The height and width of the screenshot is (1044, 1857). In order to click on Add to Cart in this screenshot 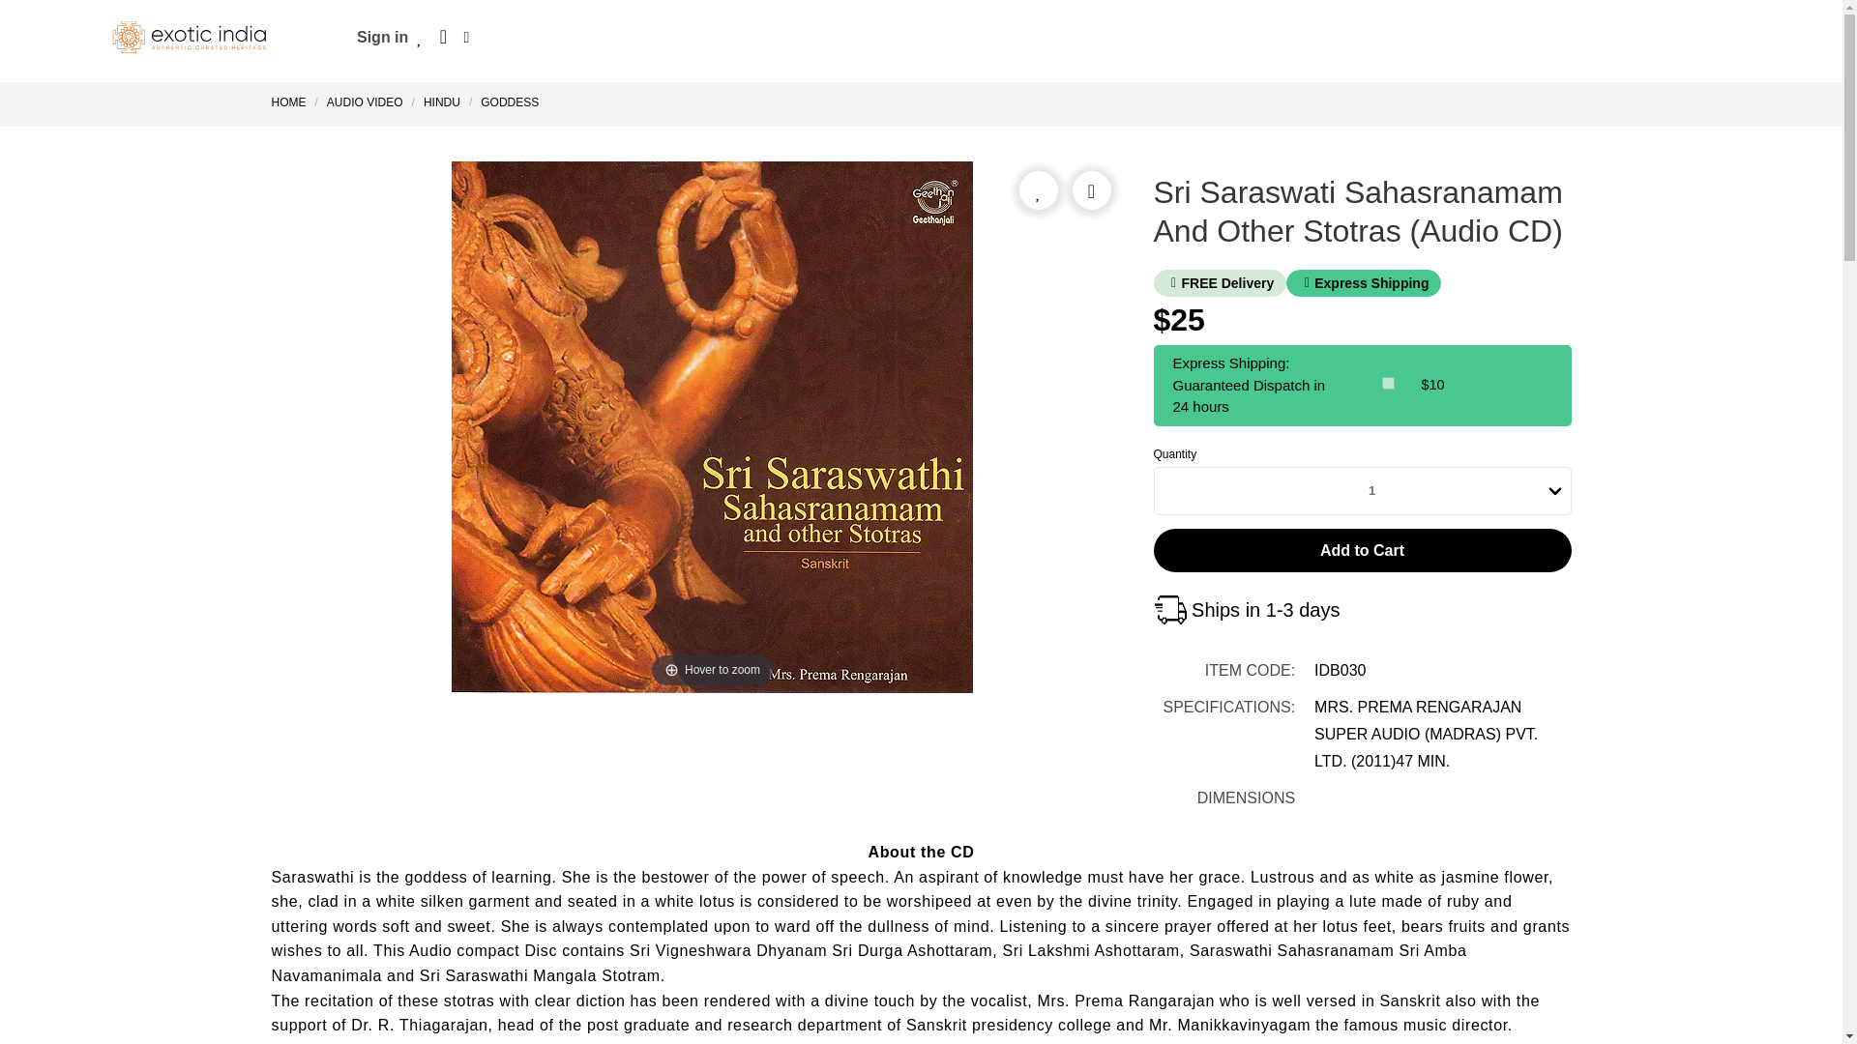, I will do `click(1362, 549)`.